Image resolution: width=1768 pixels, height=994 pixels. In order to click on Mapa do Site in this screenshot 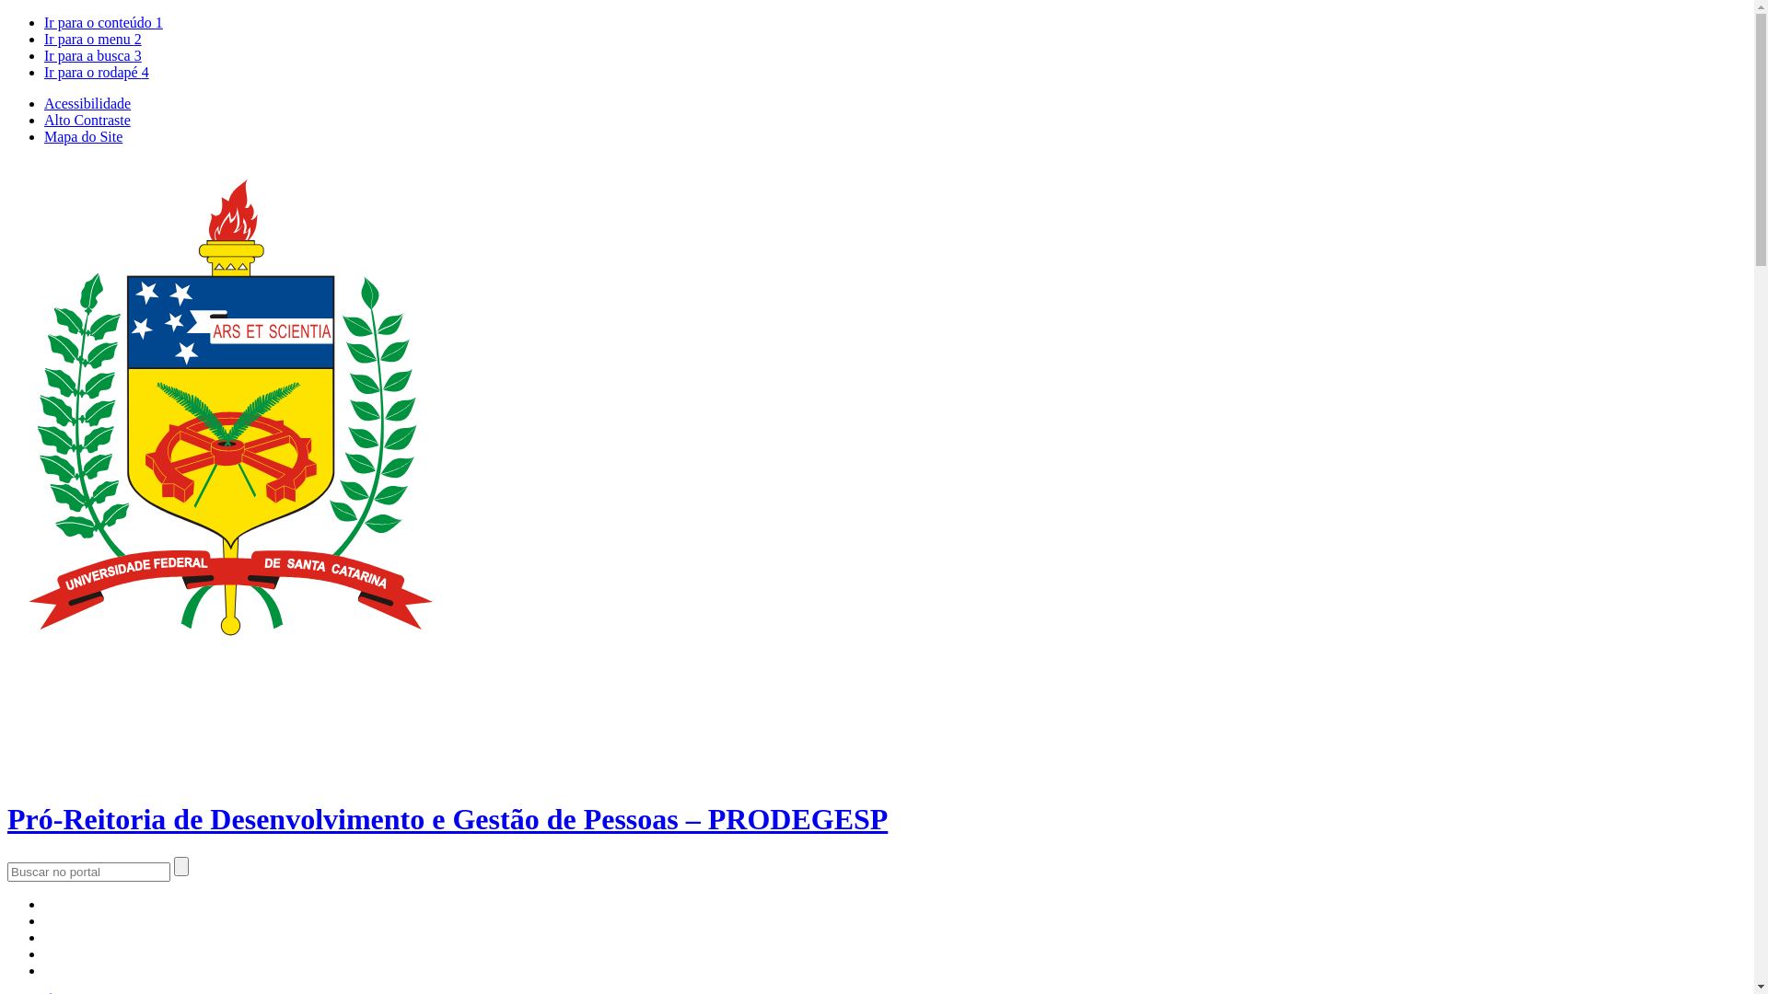, I will do `click(83, 136)`.